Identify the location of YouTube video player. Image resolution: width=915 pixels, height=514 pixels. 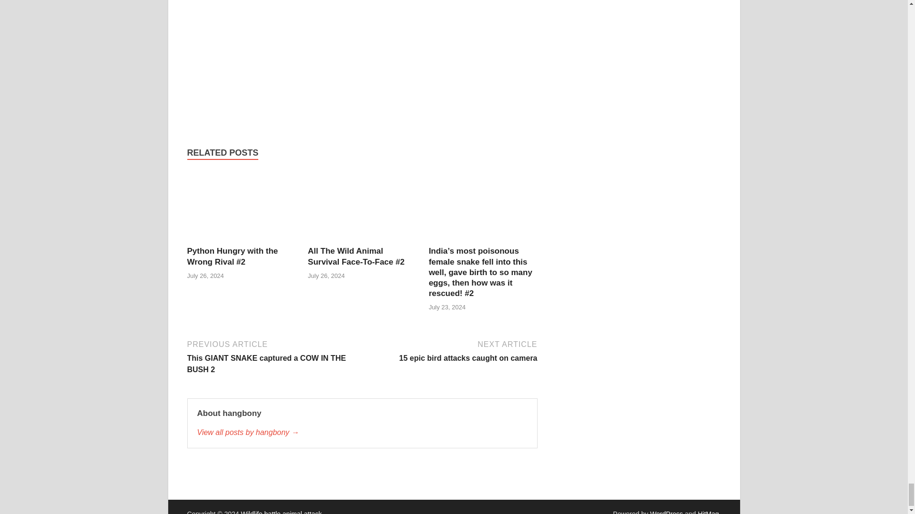
(362, 433).